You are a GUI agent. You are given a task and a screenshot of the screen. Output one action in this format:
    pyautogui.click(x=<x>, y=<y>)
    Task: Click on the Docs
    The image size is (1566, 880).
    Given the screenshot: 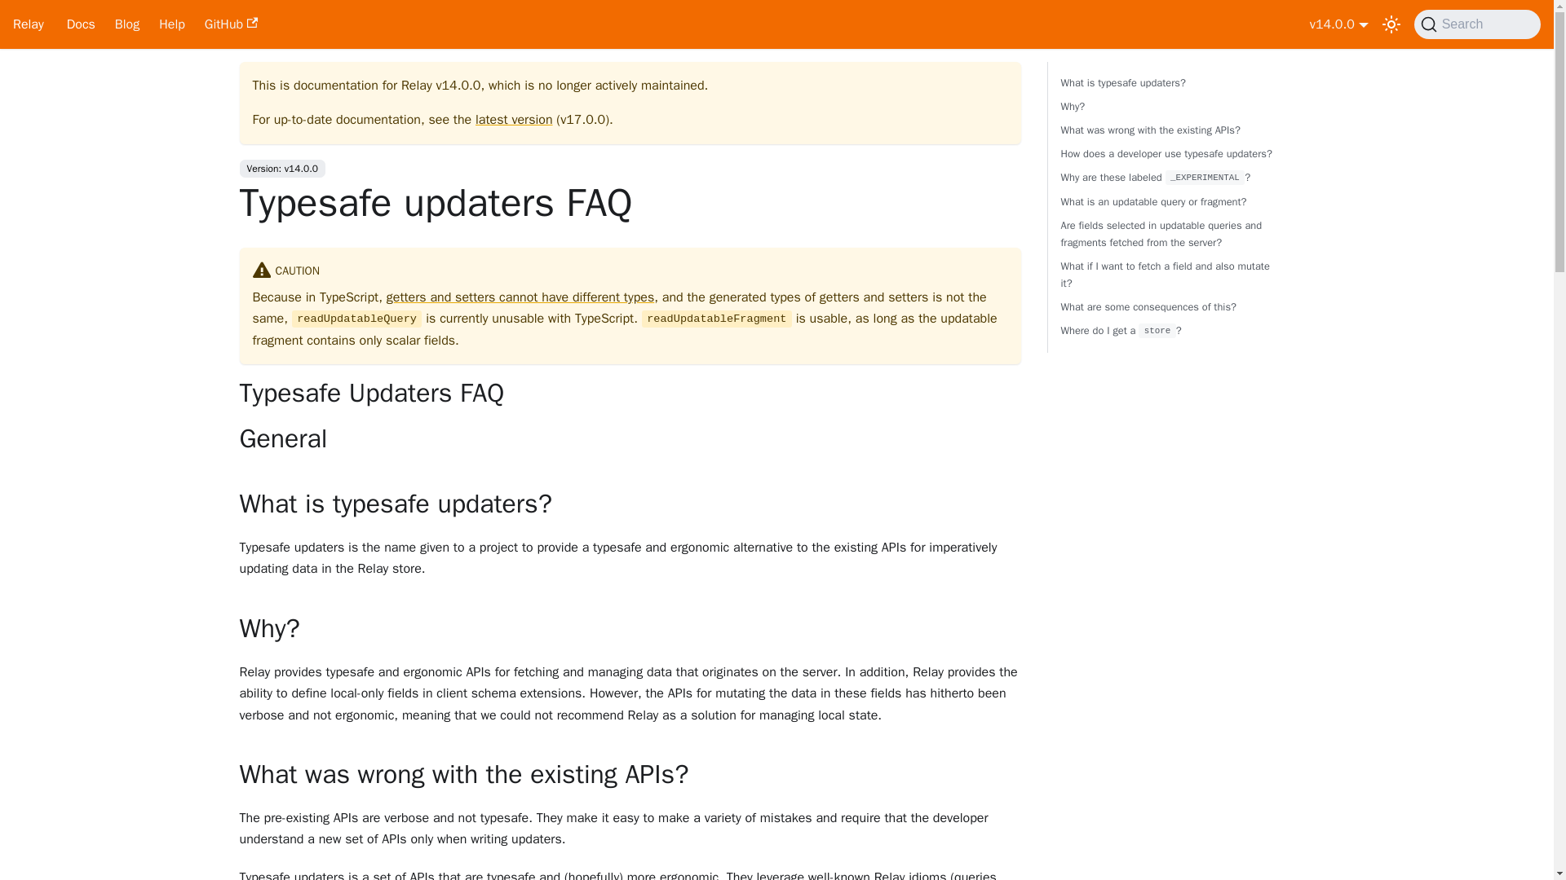 What is the action you would take?
    pyautogui.click(x=80, y=24)
    